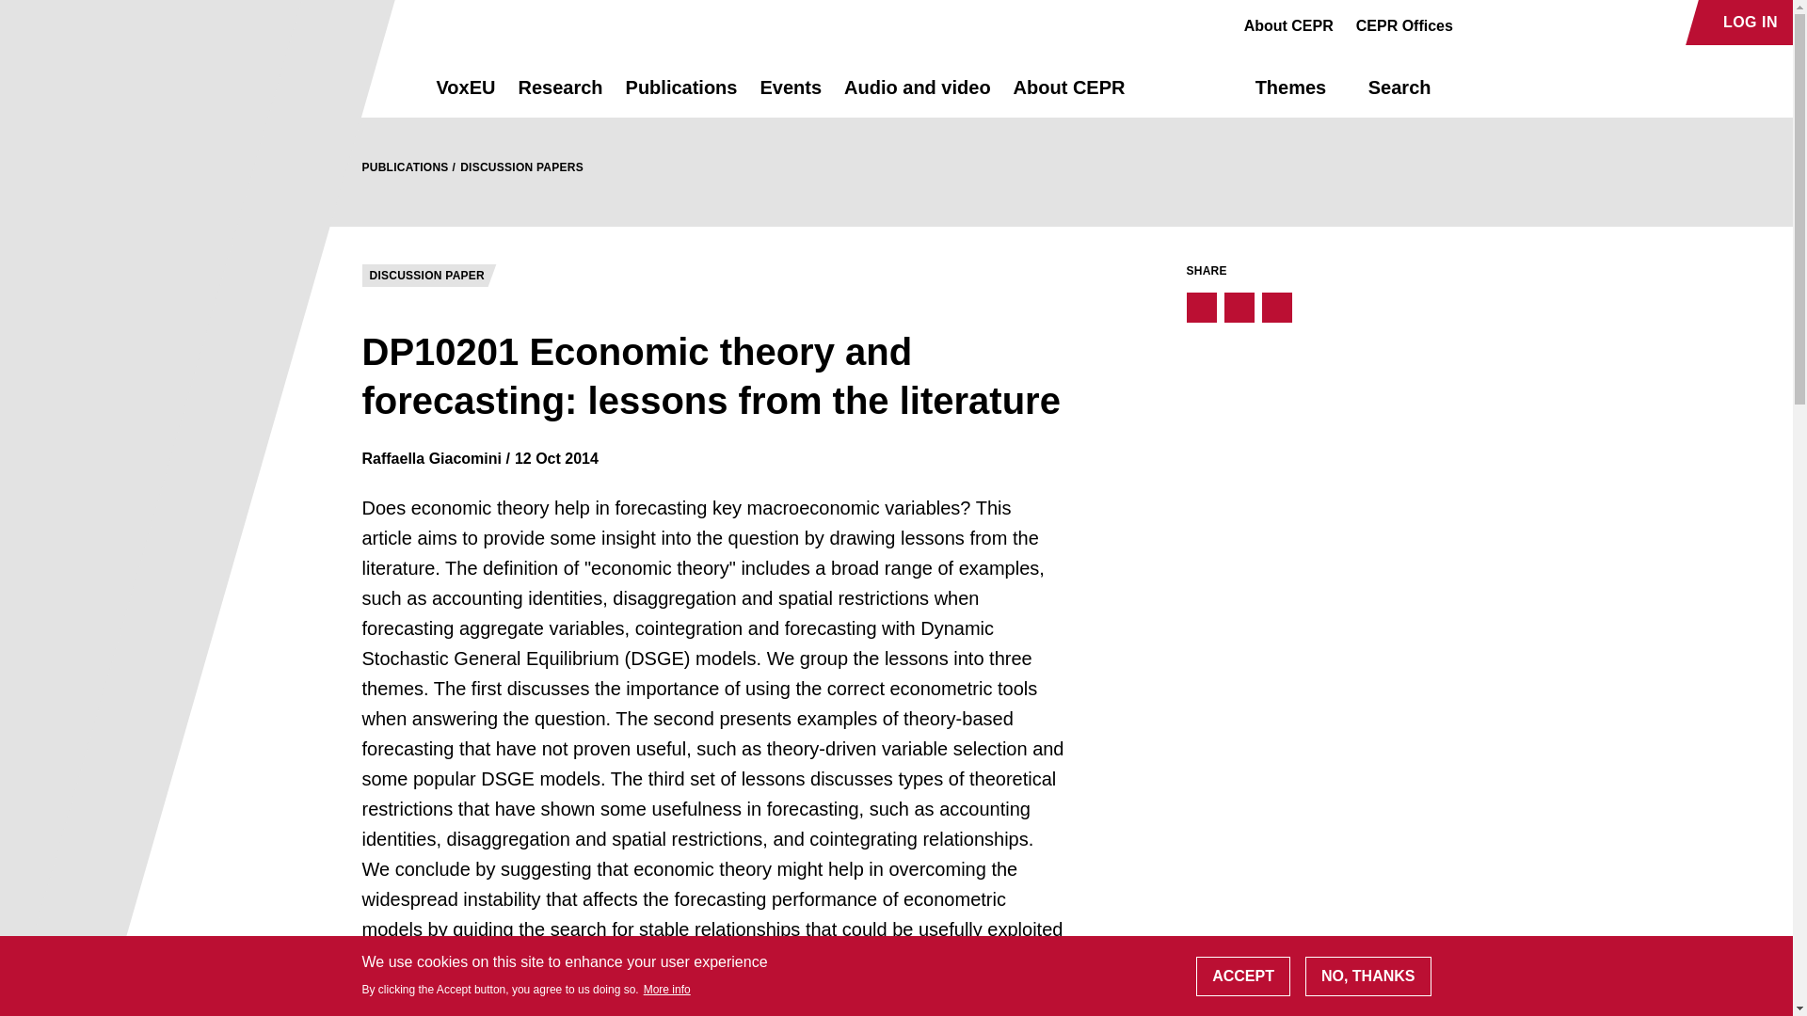  I want to click on Go to Audioboom profile, so click(1511, 23).